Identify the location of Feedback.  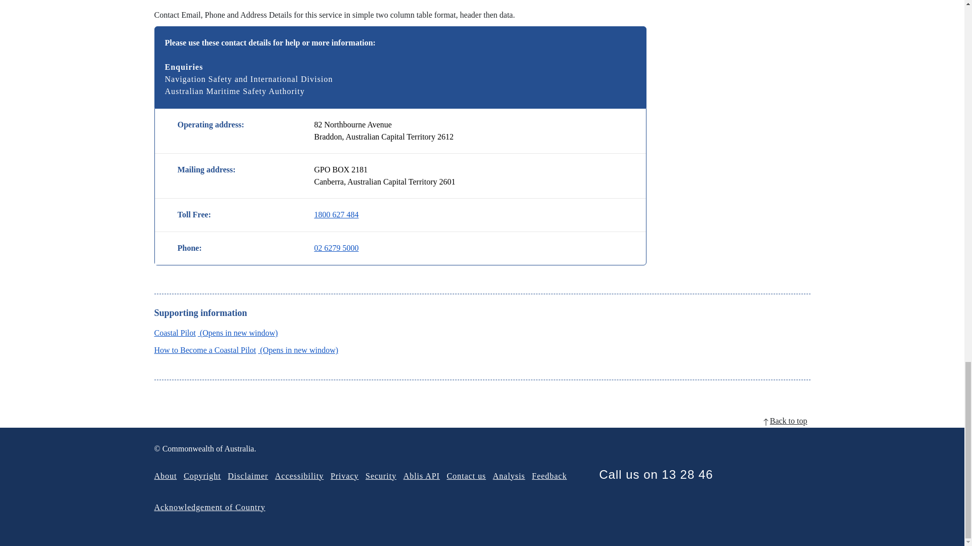
(549, 476).